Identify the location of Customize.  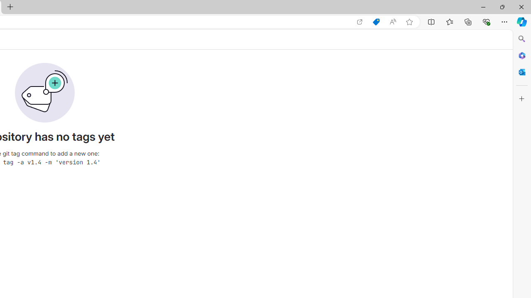
(522, 99).